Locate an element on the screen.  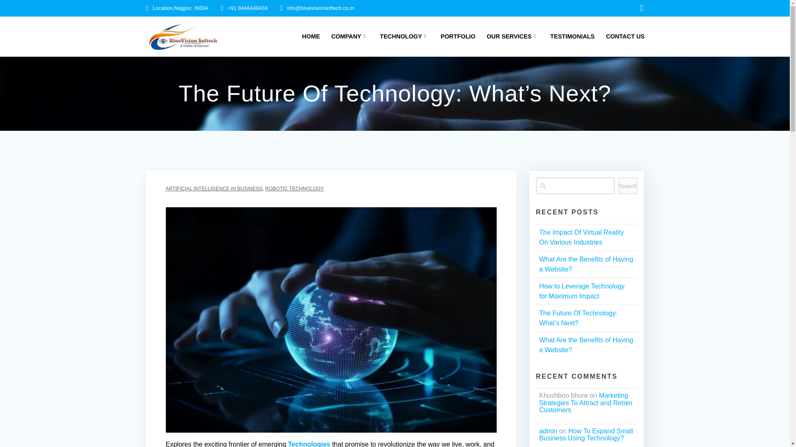
CONTACT US is located at coordinates (625, 36).